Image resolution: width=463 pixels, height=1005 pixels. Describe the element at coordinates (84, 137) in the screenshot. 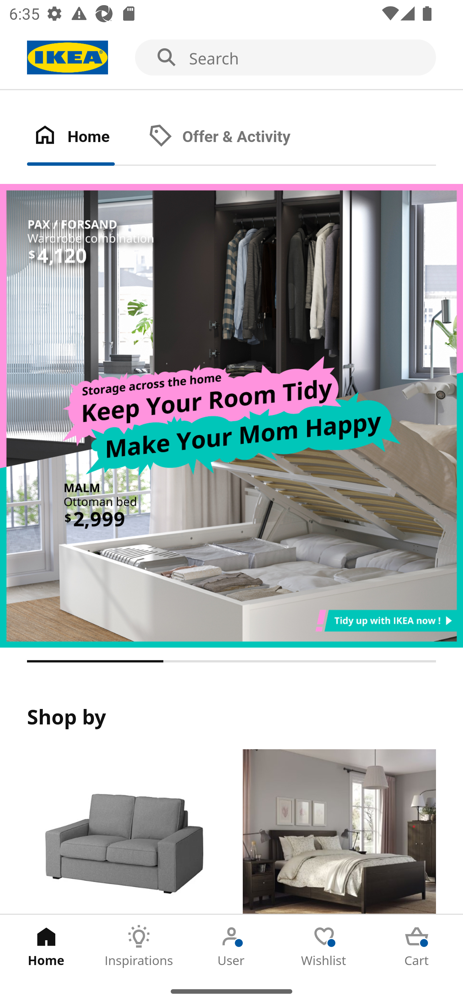

I see `Home
Tab 1 of 2` at that location.